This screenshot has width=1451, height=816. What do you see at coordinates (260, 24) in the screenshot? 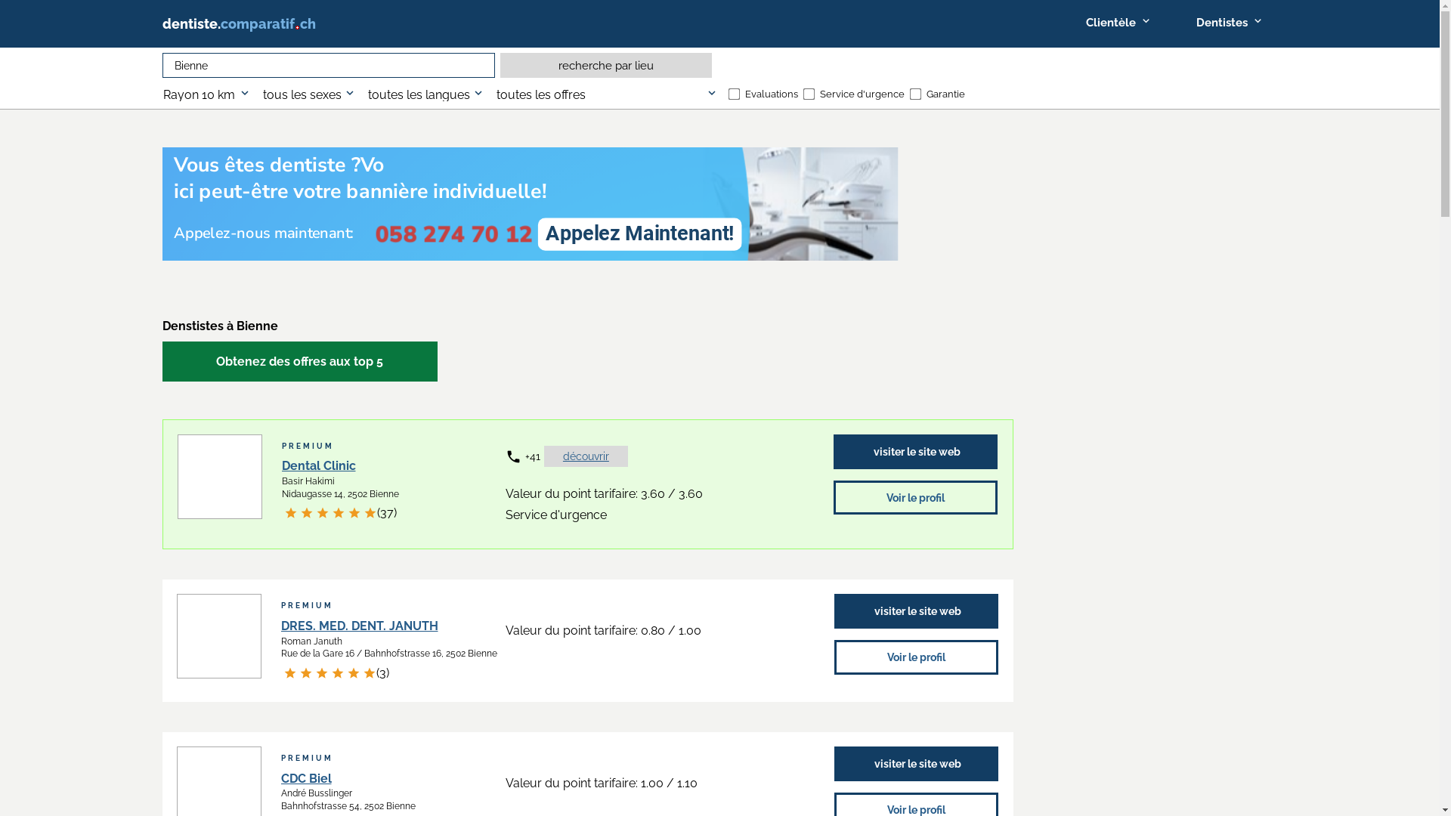
I see `dentiste.comparatif
ch` at bounding box center [260, 24].